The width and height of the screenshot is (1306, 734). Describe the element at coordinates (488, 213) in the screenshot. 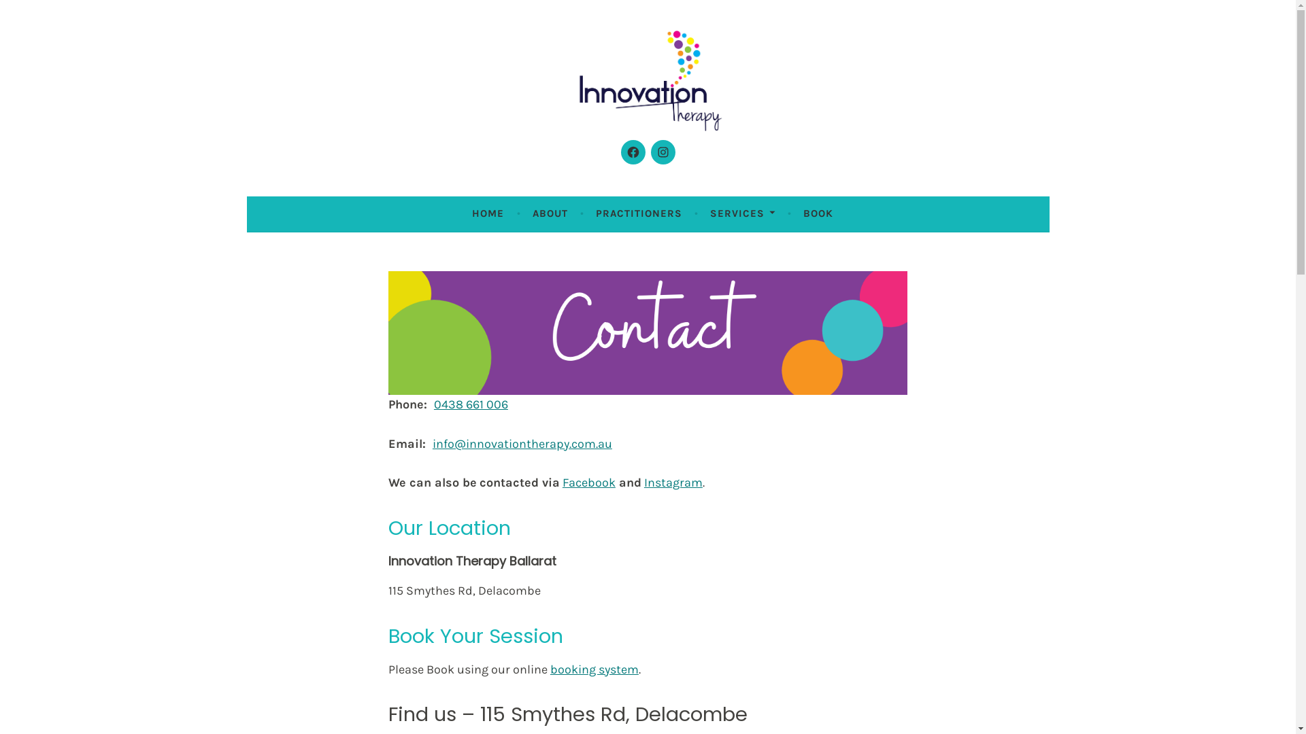

I see `HOME` at that location.